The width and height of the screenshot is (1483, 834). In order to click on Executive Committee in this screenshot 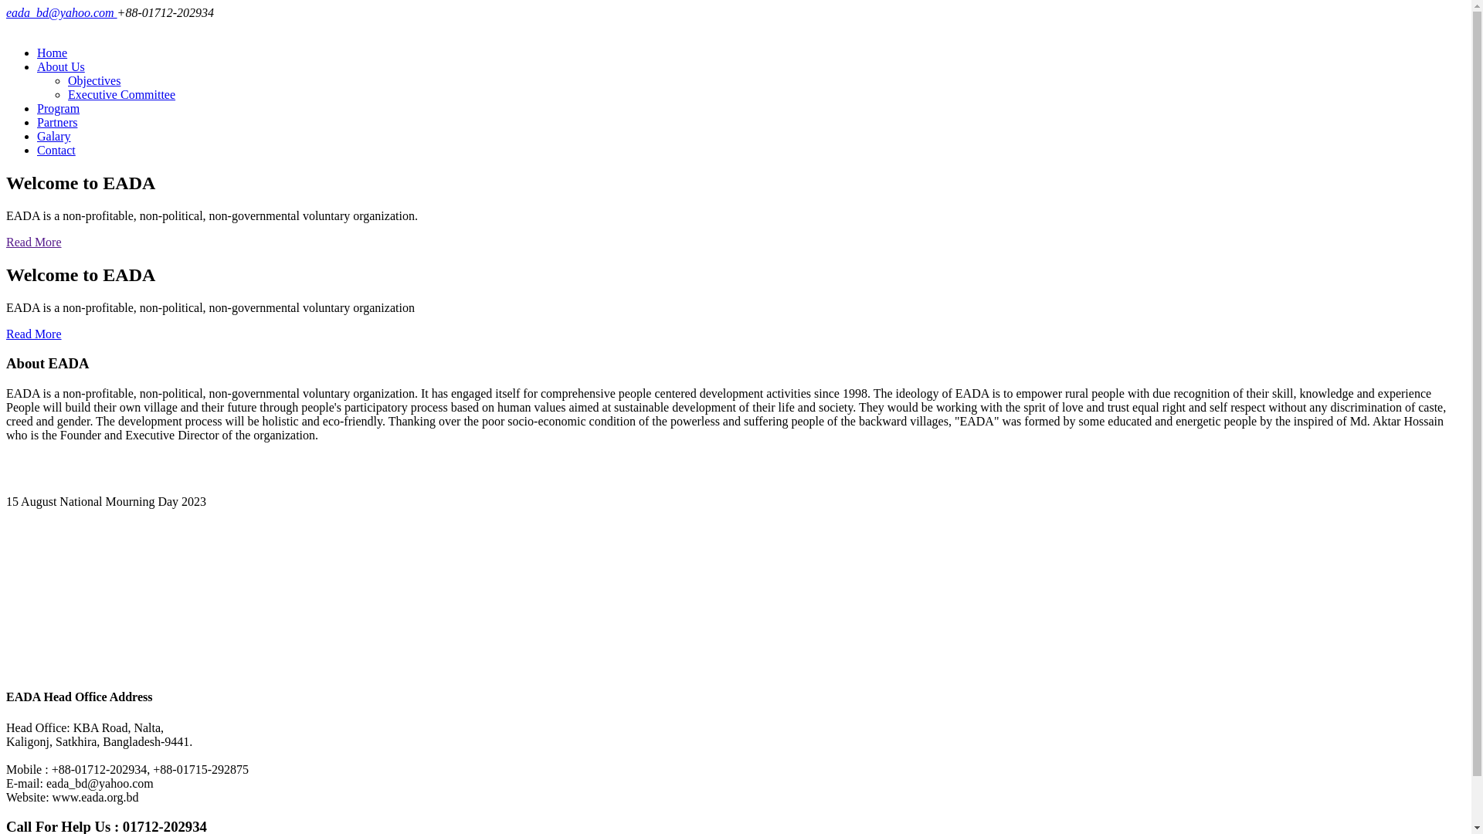, I will do `click(122, 94)`.